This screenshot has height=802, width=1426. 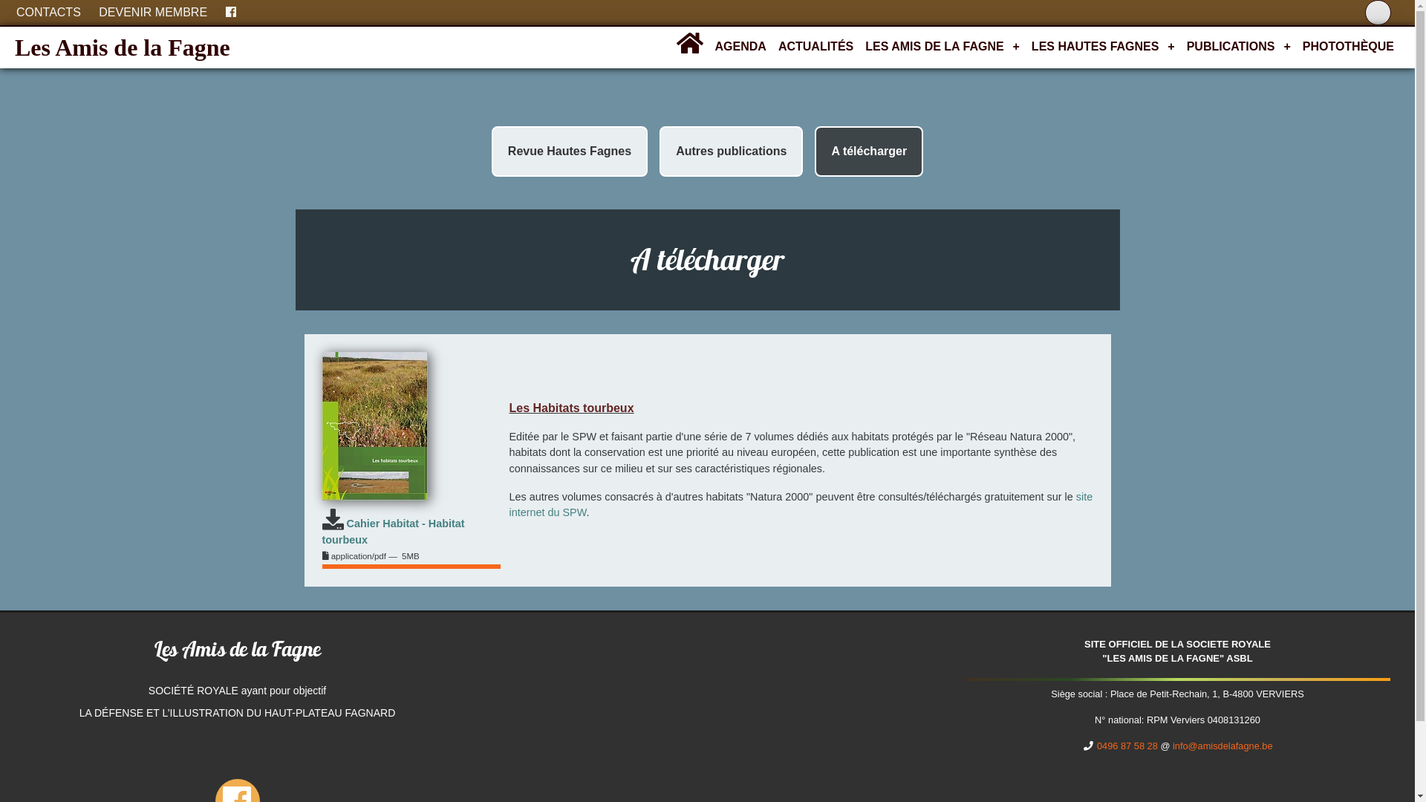 What do you see at coordinates (741, 47) in the screenshot?
I see `AGENDA` at bounding box center [741, 47].